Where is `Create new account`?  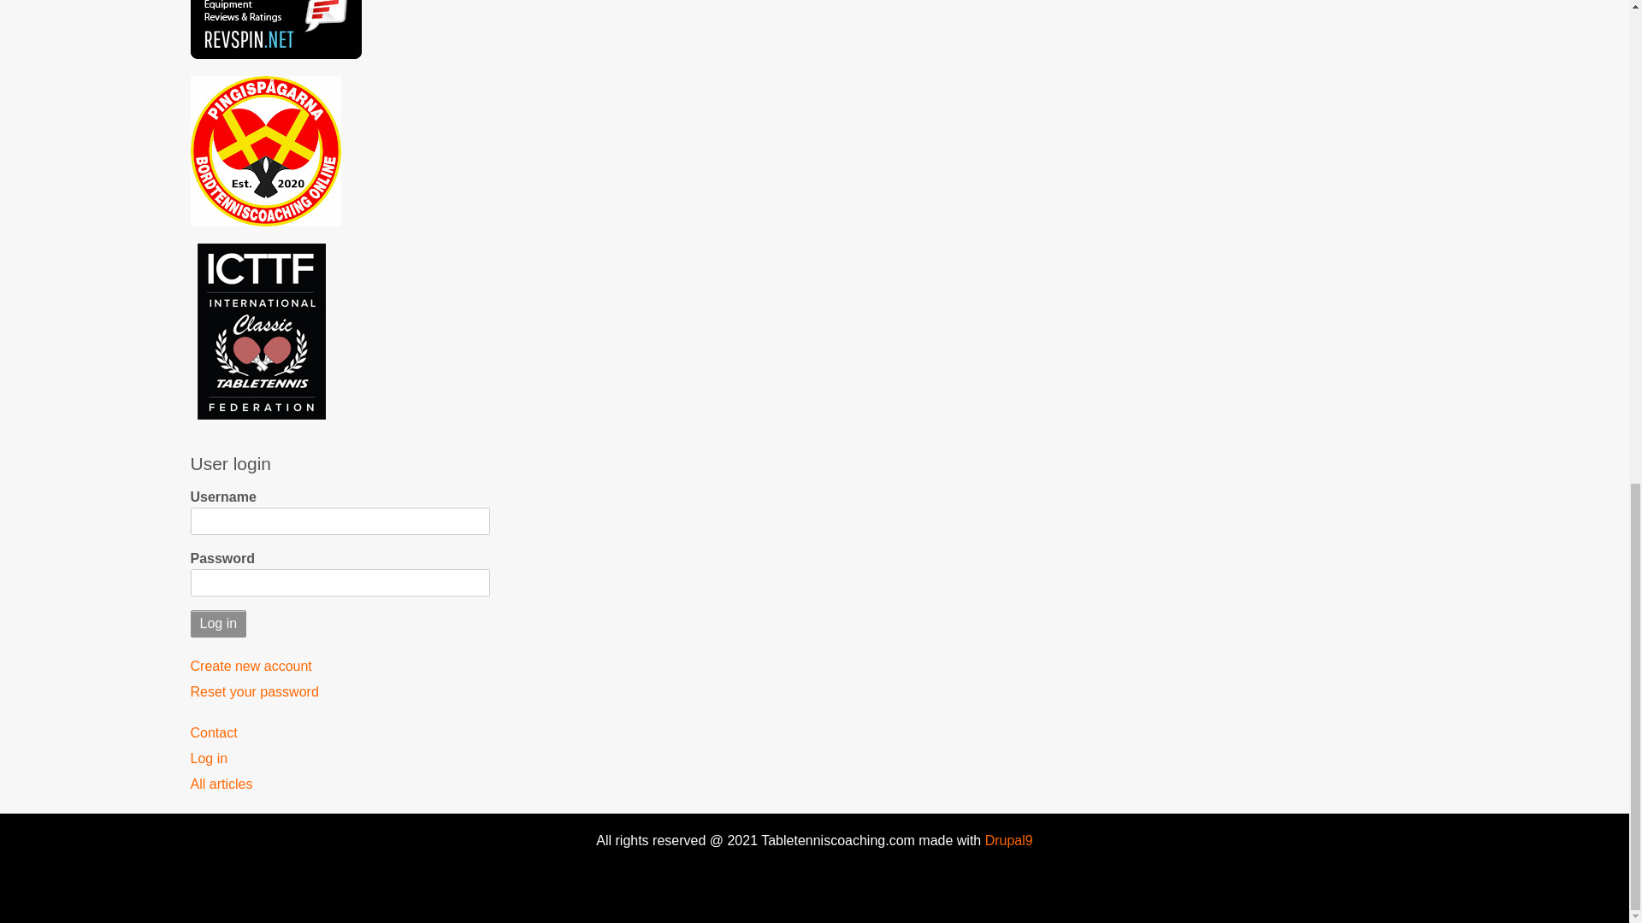
Create new account is located at coordinates (340, 666).